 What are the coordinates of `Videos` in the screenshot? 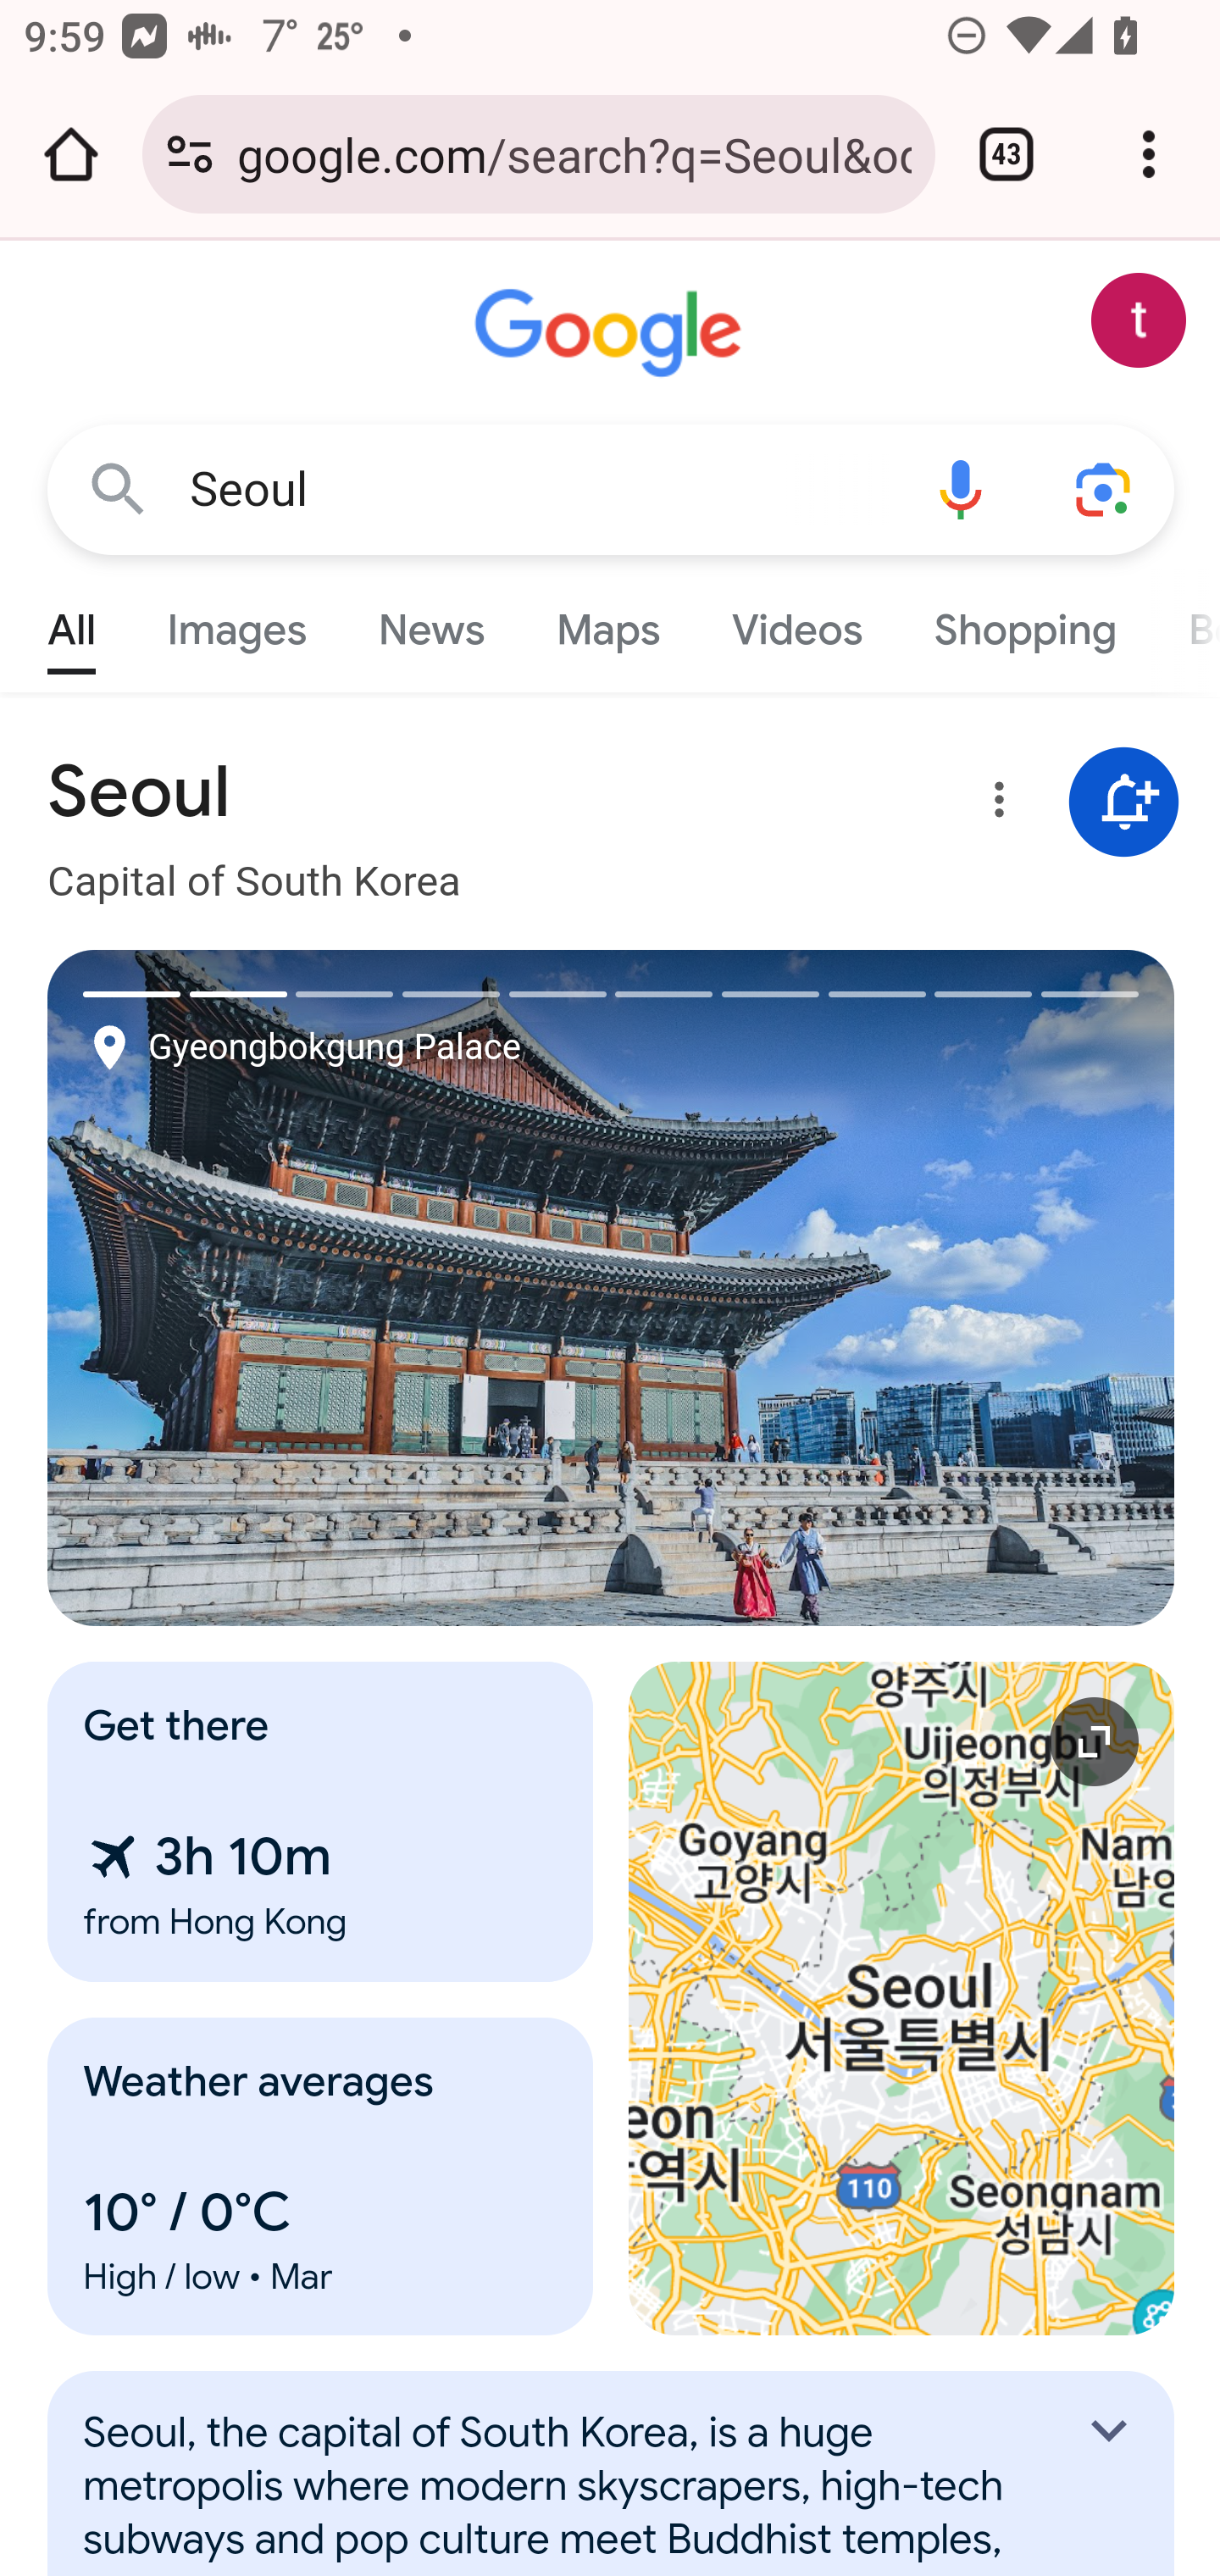 It's located at (798, 622).